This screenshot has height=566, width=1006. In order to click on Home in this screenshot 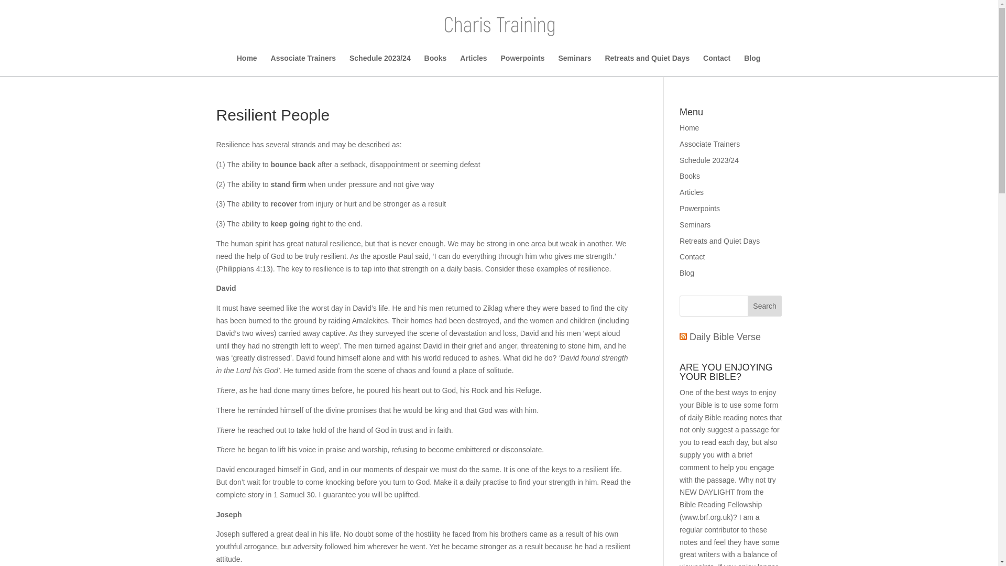, I will do `click(690, 128)`.